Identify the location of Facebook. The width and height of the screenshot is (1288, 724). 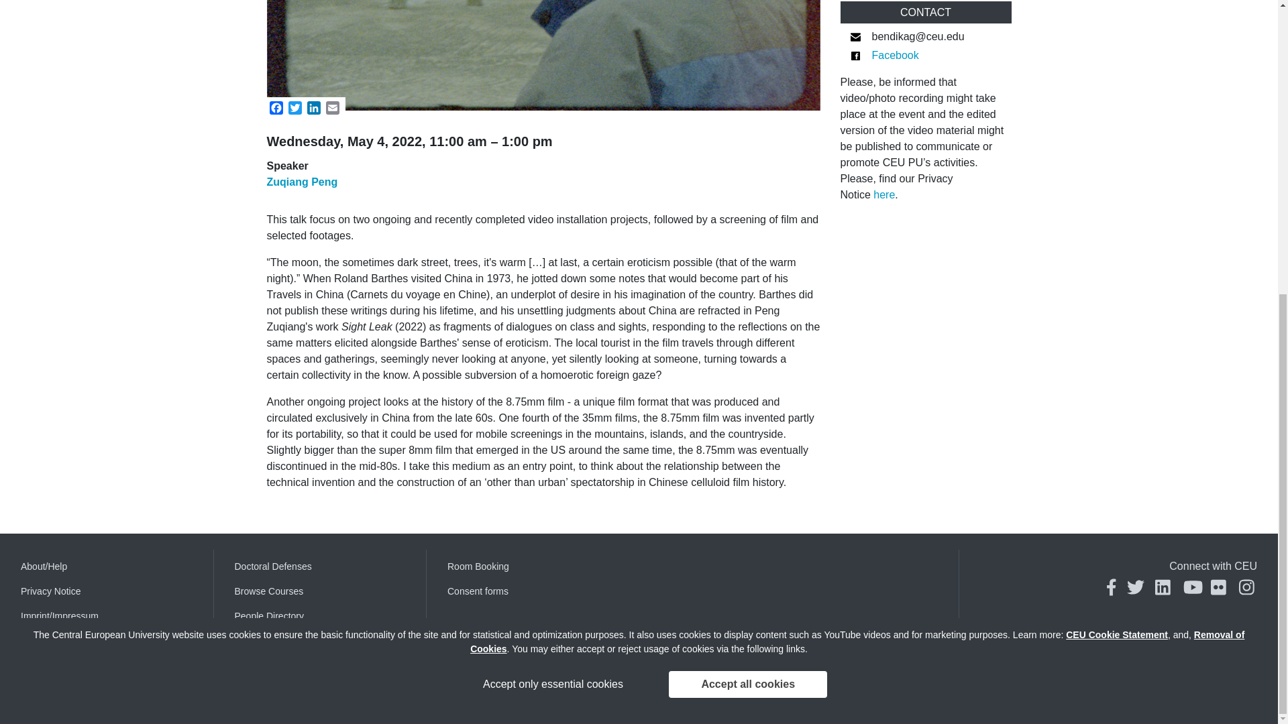
(276, 108).